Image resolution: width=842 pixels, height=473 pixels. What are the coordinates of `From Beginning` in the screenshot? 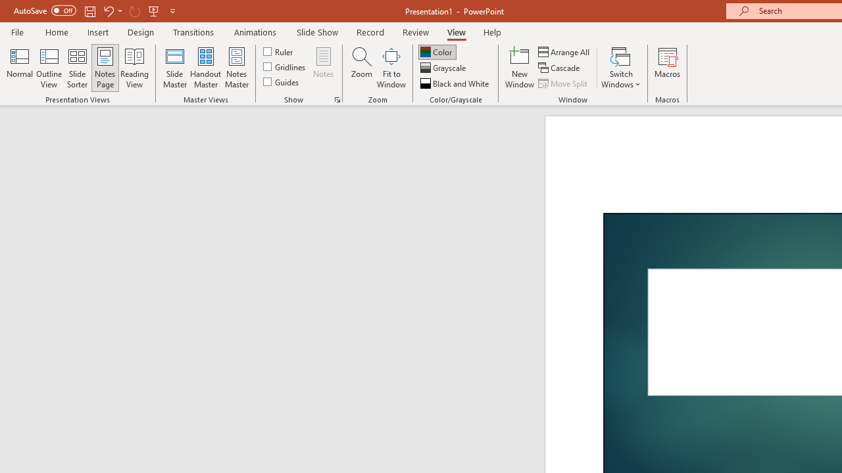 It's located at (154, 11).